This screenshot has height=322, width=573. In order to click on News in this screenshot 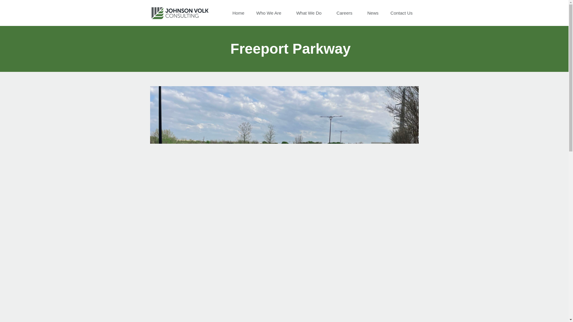, I will do `click(373, 13)`.